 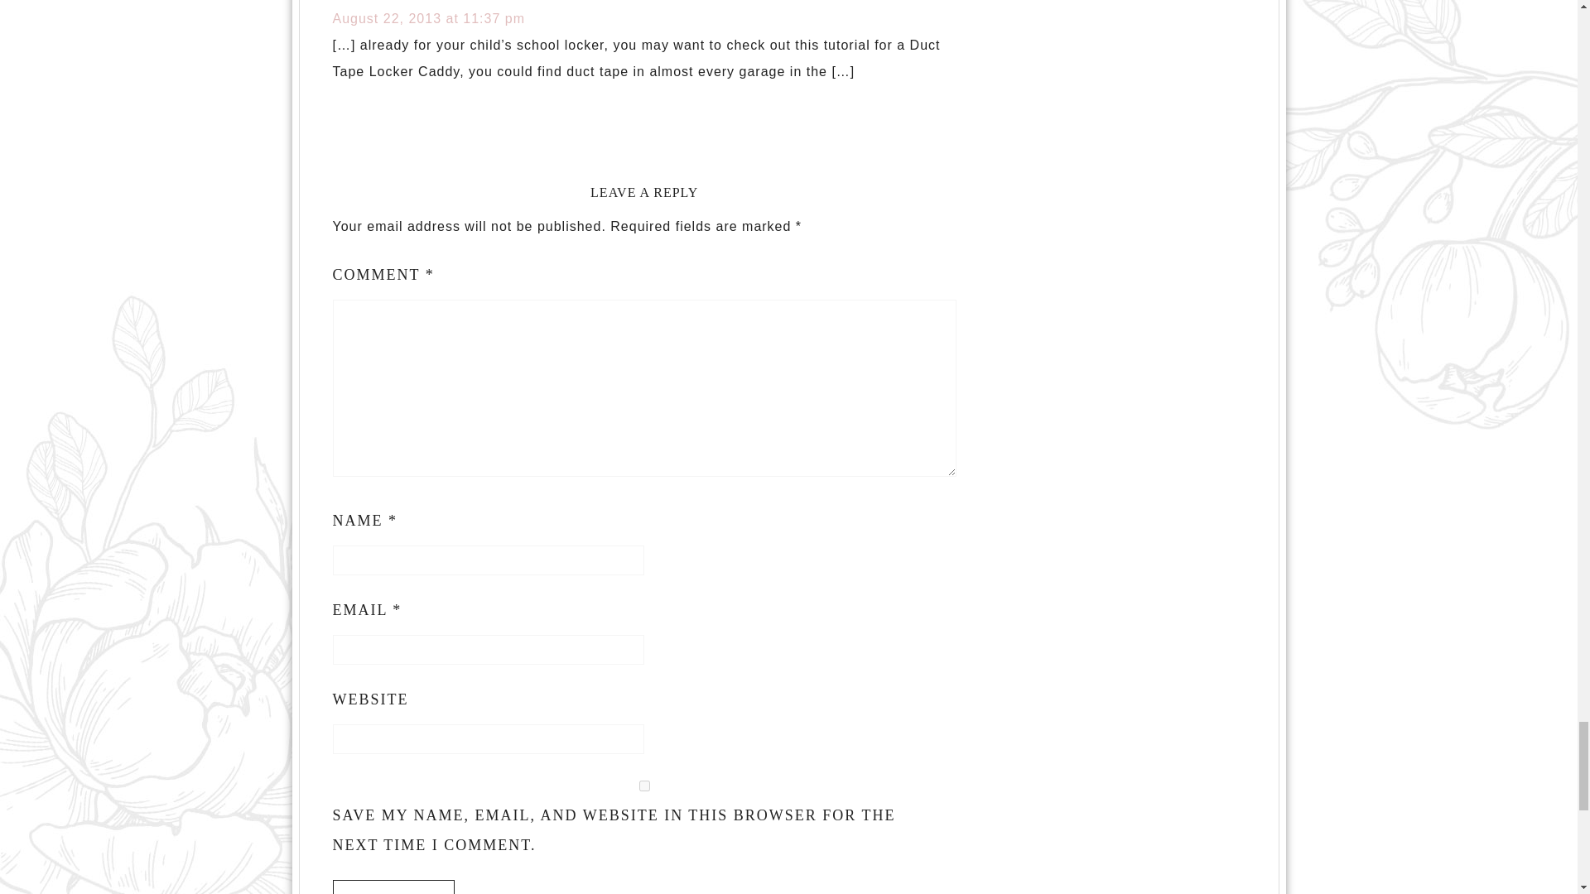 I want to click on Post Comment, so click(x=393, y=887).